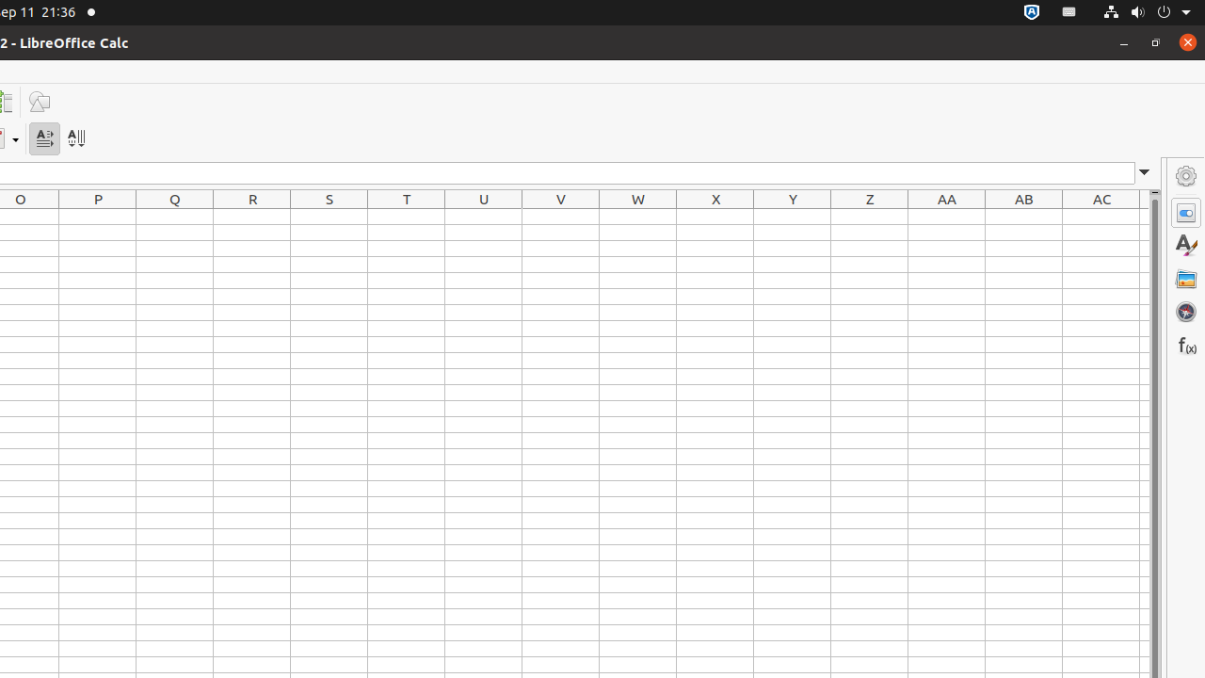  Describe the element at coordinates (715, 217) in the screenshot. I see `X1` at that location.